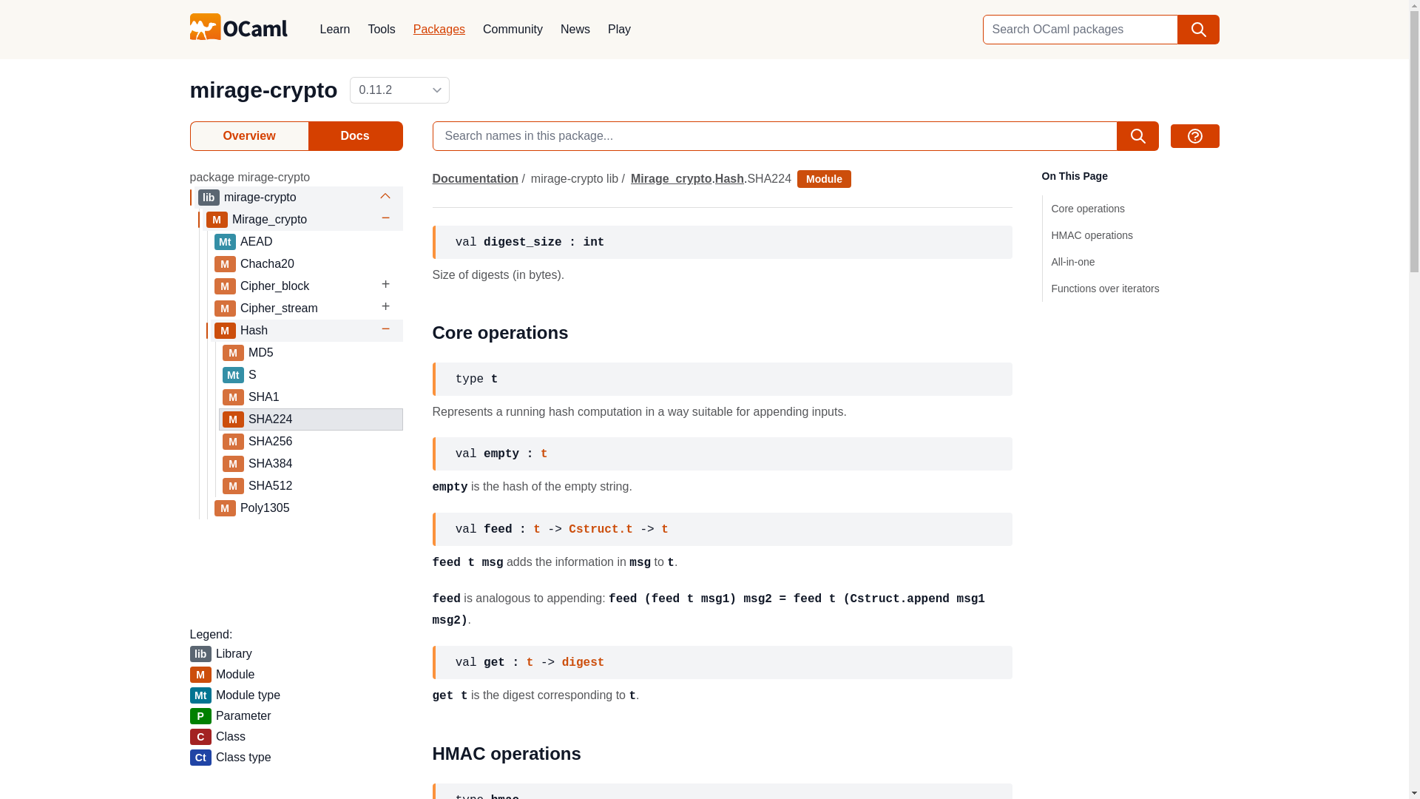 The width and height of the screenshot is (1420, 799). What do you see at coordinates (248, 176) in the screenshot?
I see `package mirage-crypto` at bounding box center [248, 176].